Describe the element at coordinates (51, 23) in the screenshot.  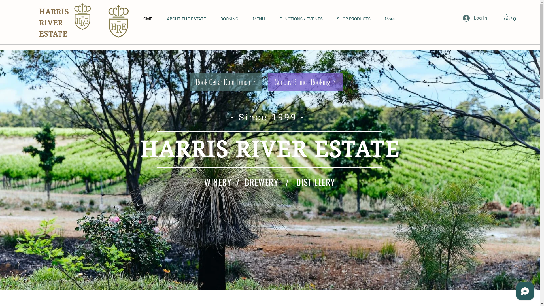
I see `RIVER` at that location.